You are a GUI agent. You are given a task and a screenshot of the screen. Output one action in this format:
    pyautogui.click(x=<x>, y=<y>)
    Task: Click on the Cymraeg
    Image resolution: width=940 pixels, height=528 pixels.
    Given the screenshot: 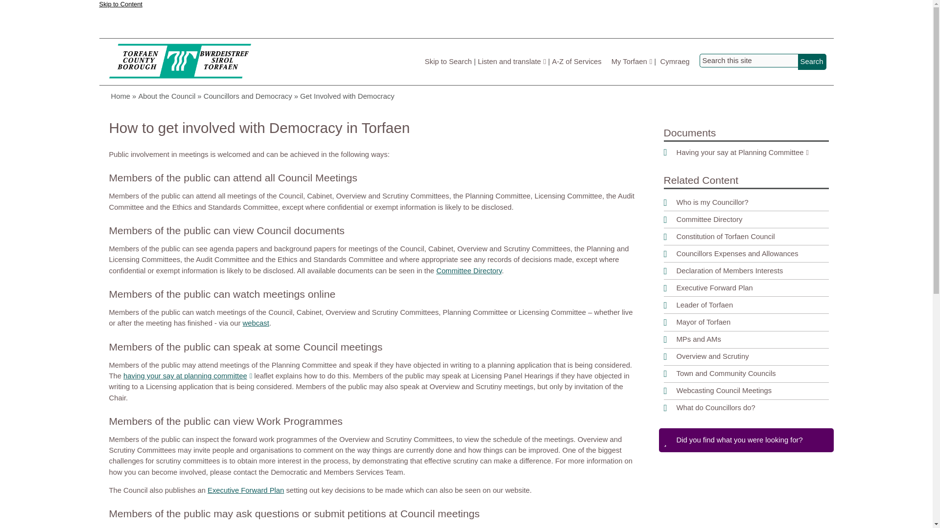 What is the action you would take?
    pyautogui.click(x=675, y=61)
    